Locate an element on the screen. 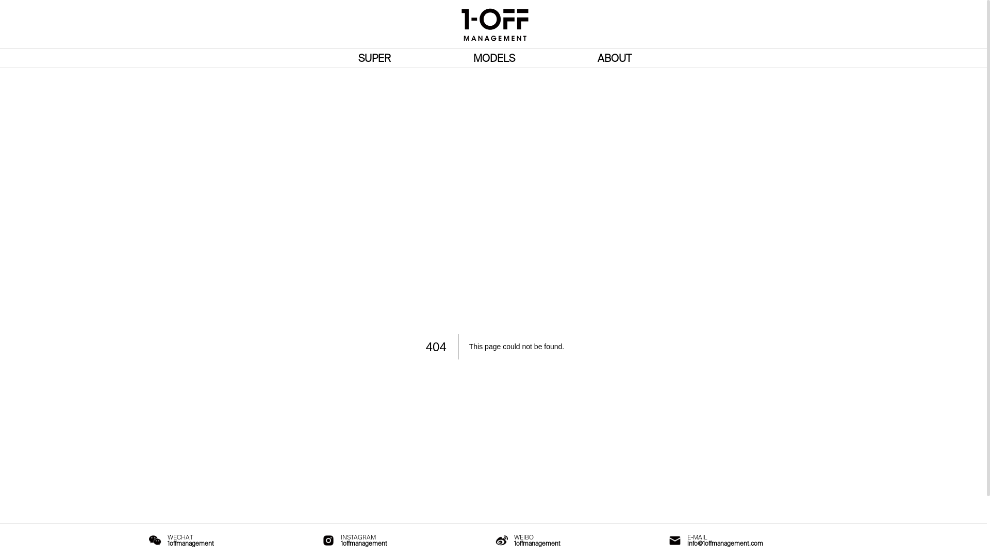  INSTAGRAM
1offmanagement is located at coordinates (407, 540).